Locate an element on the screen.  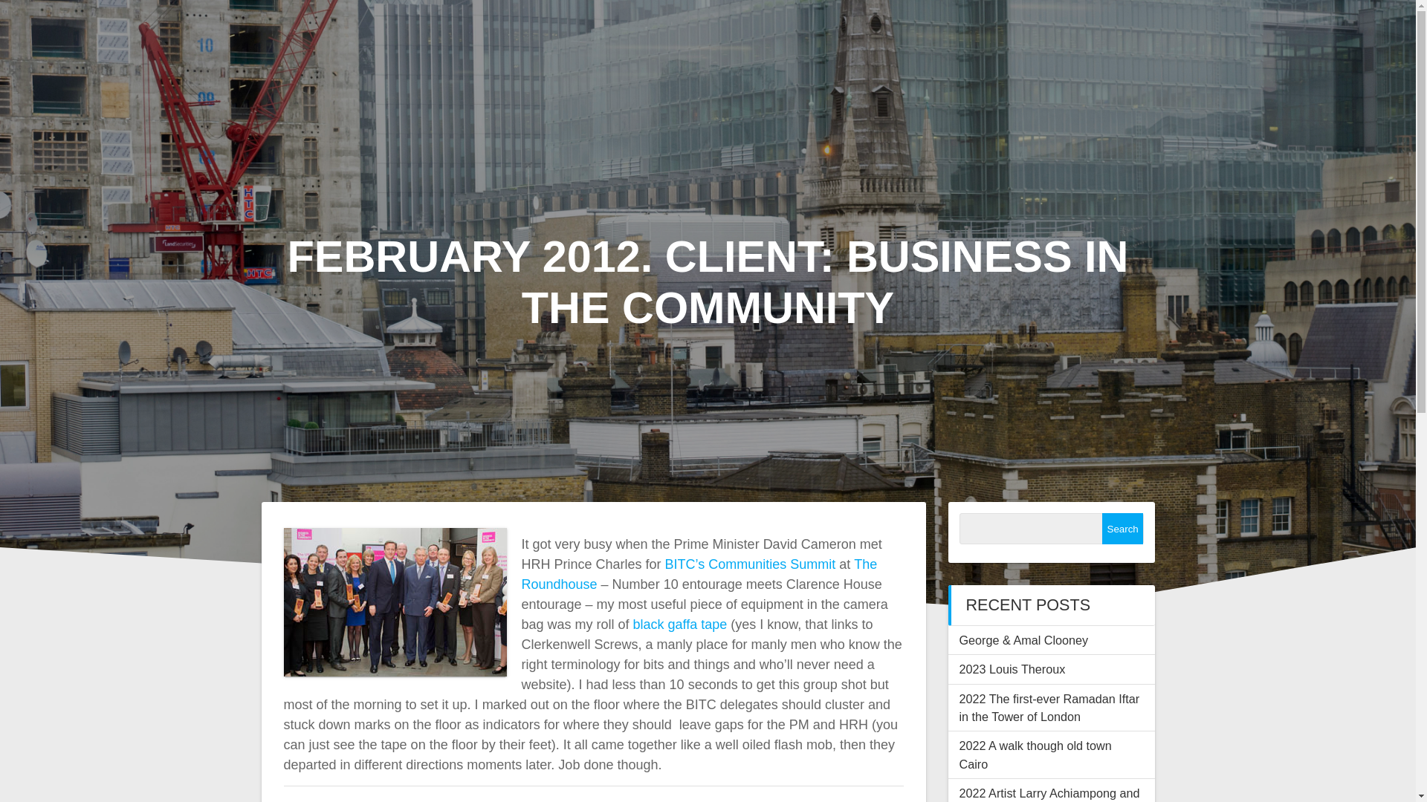
2023 Louis Theroux is located at coordinates (1012, 669).